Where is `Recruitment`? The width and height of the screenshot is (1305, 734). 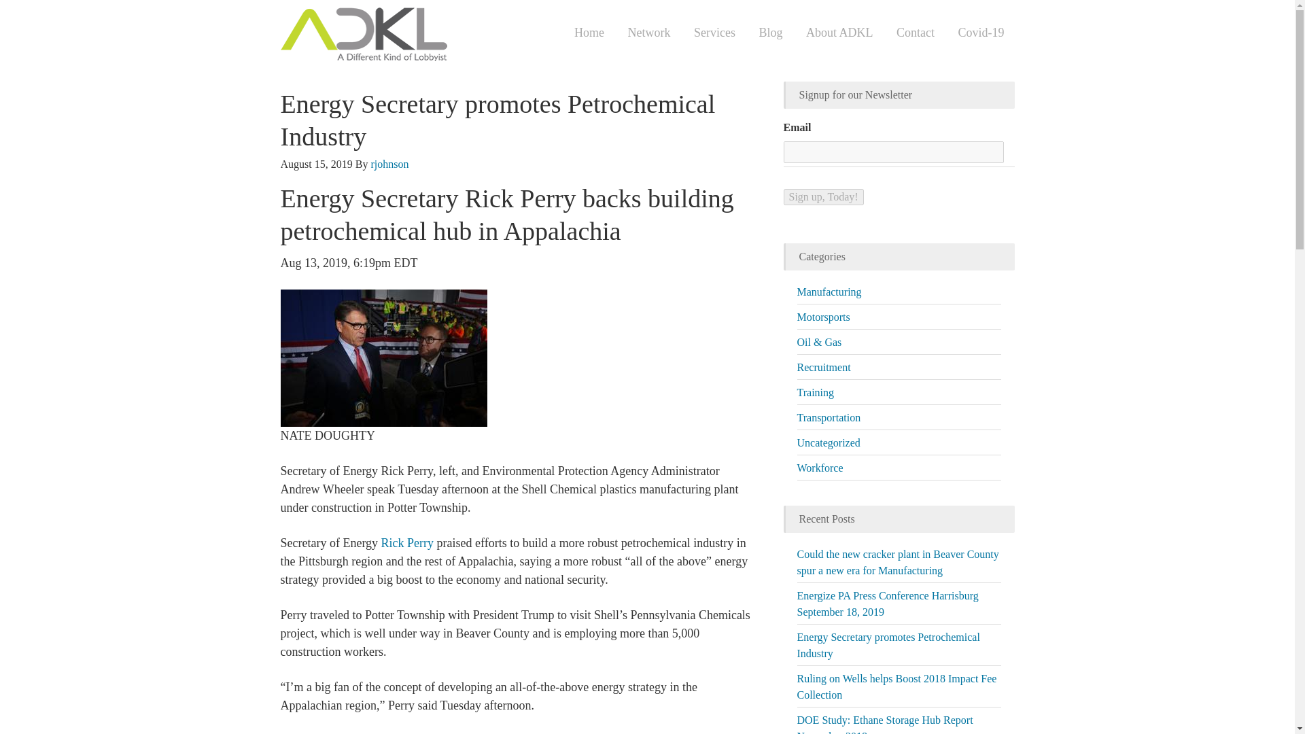
Recruitment is located at coordinates (823, 367).